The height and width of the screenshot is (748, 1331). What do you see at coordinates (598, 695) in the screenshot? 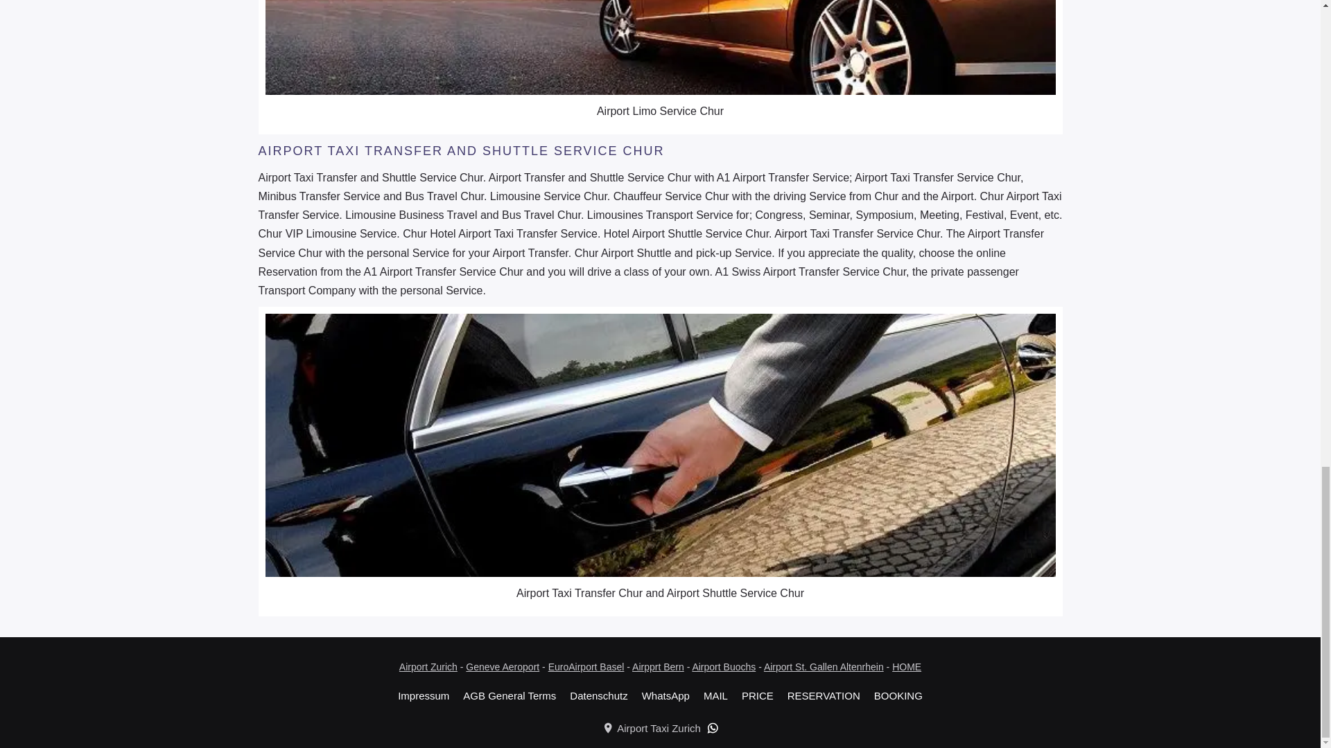
I see `Datenschutz` at bounding box center [598, 695].